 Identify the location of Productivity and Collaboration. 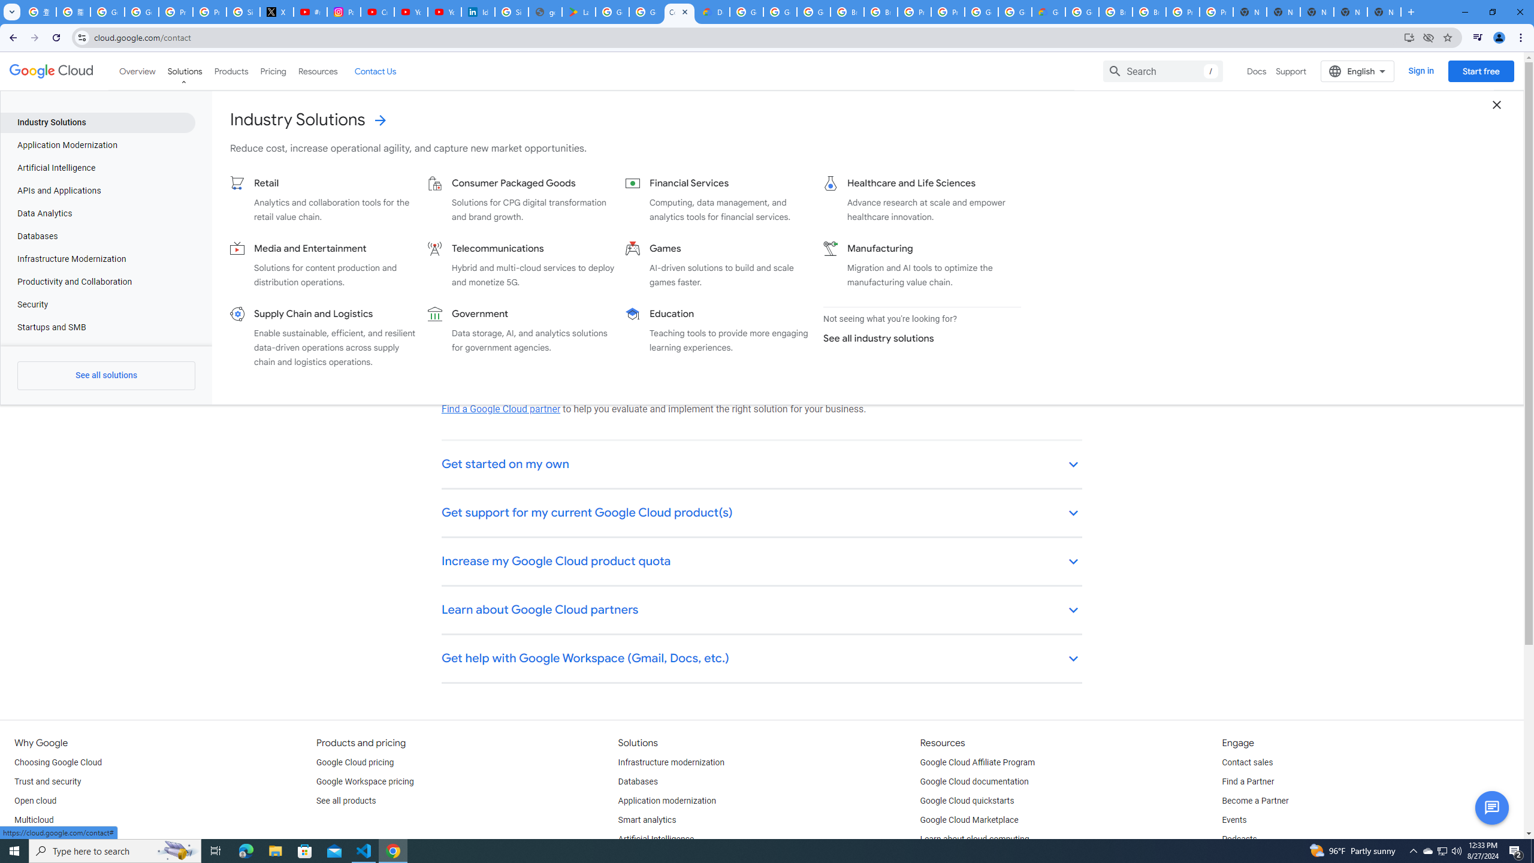
(97, 282).